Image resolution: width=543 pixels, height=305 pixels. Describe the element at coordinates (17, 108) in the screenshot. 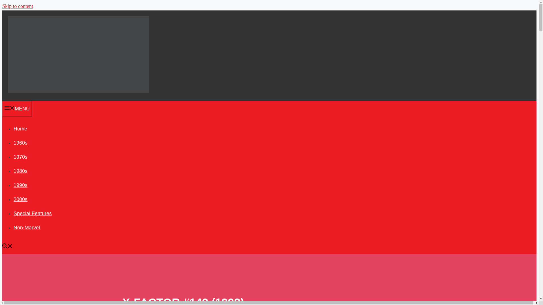

I see `MENU` at that location.